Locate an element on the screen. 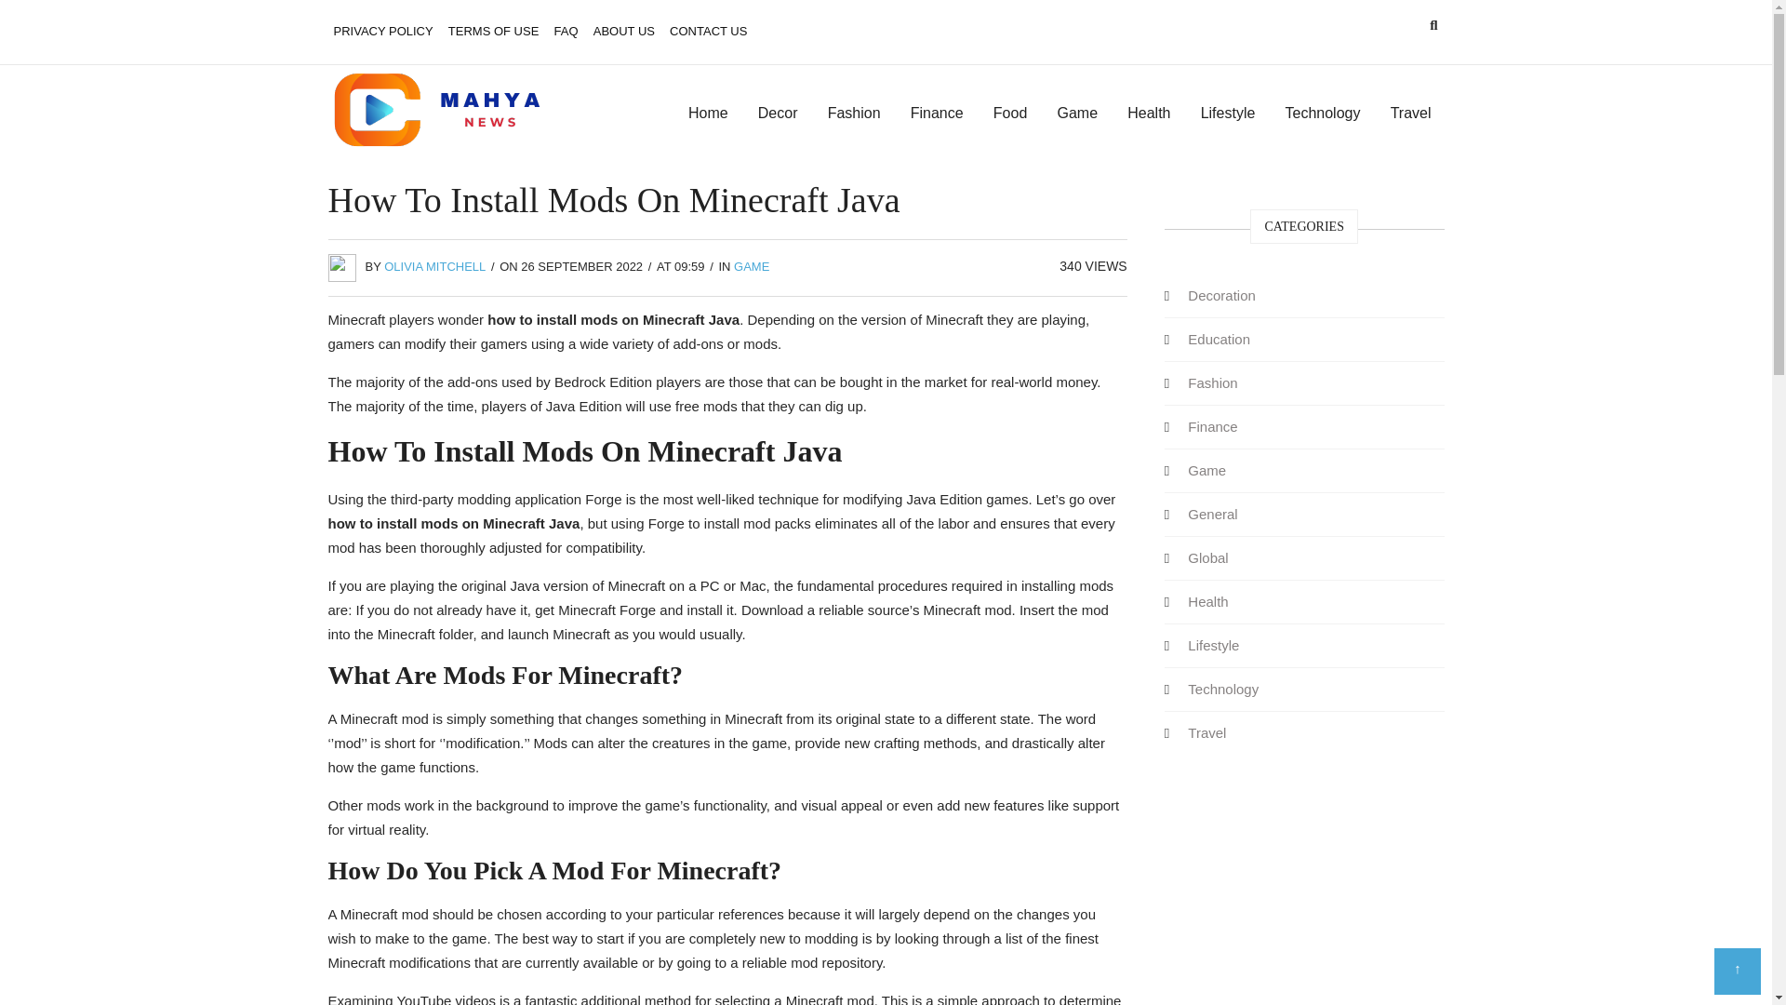  GAME is located at coordinates (752, 266).